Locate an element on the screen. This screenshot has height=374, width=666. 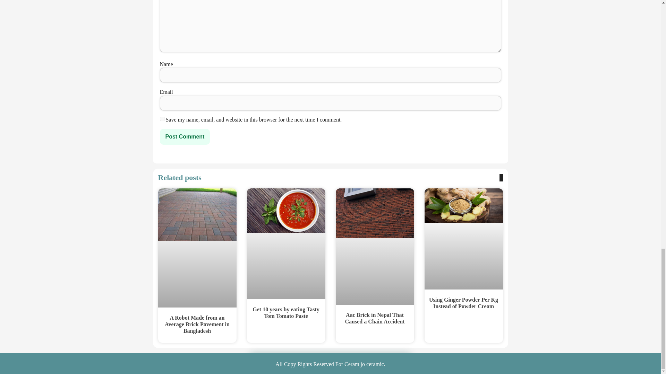
Aac Brick in Nepal That Caused a Chain Accident is located at coordinates (375, 318).